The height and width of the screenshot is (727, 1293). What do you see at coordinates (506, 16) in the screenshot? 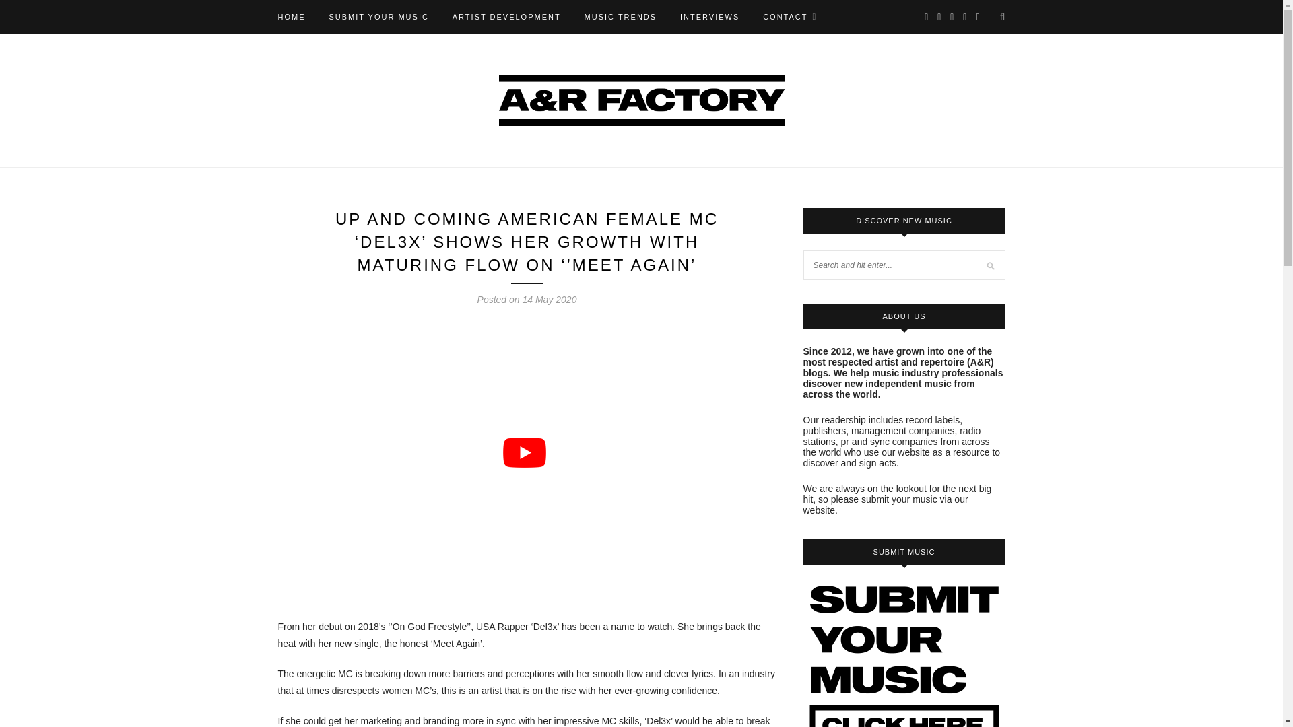
I see `ARTIST DEVELOPMENT` at bounding box center [506, 16].